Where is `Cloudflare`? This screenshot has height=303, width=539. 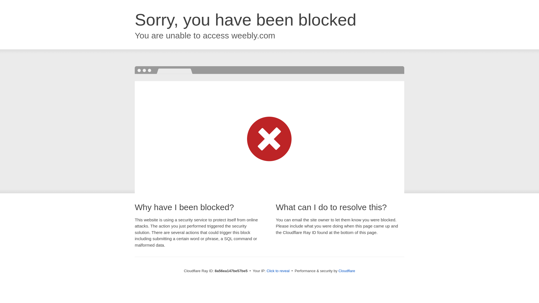
Cloudflare is located at coordinates (347, 271).